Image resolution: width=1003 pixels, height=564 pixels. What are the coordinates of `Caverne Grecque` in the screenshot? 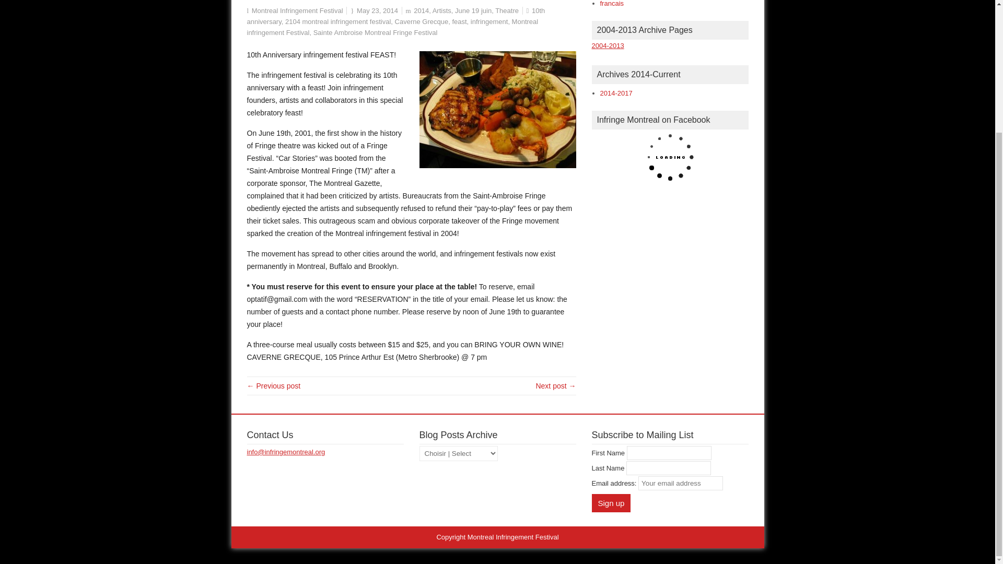 It's located at (422, 21).